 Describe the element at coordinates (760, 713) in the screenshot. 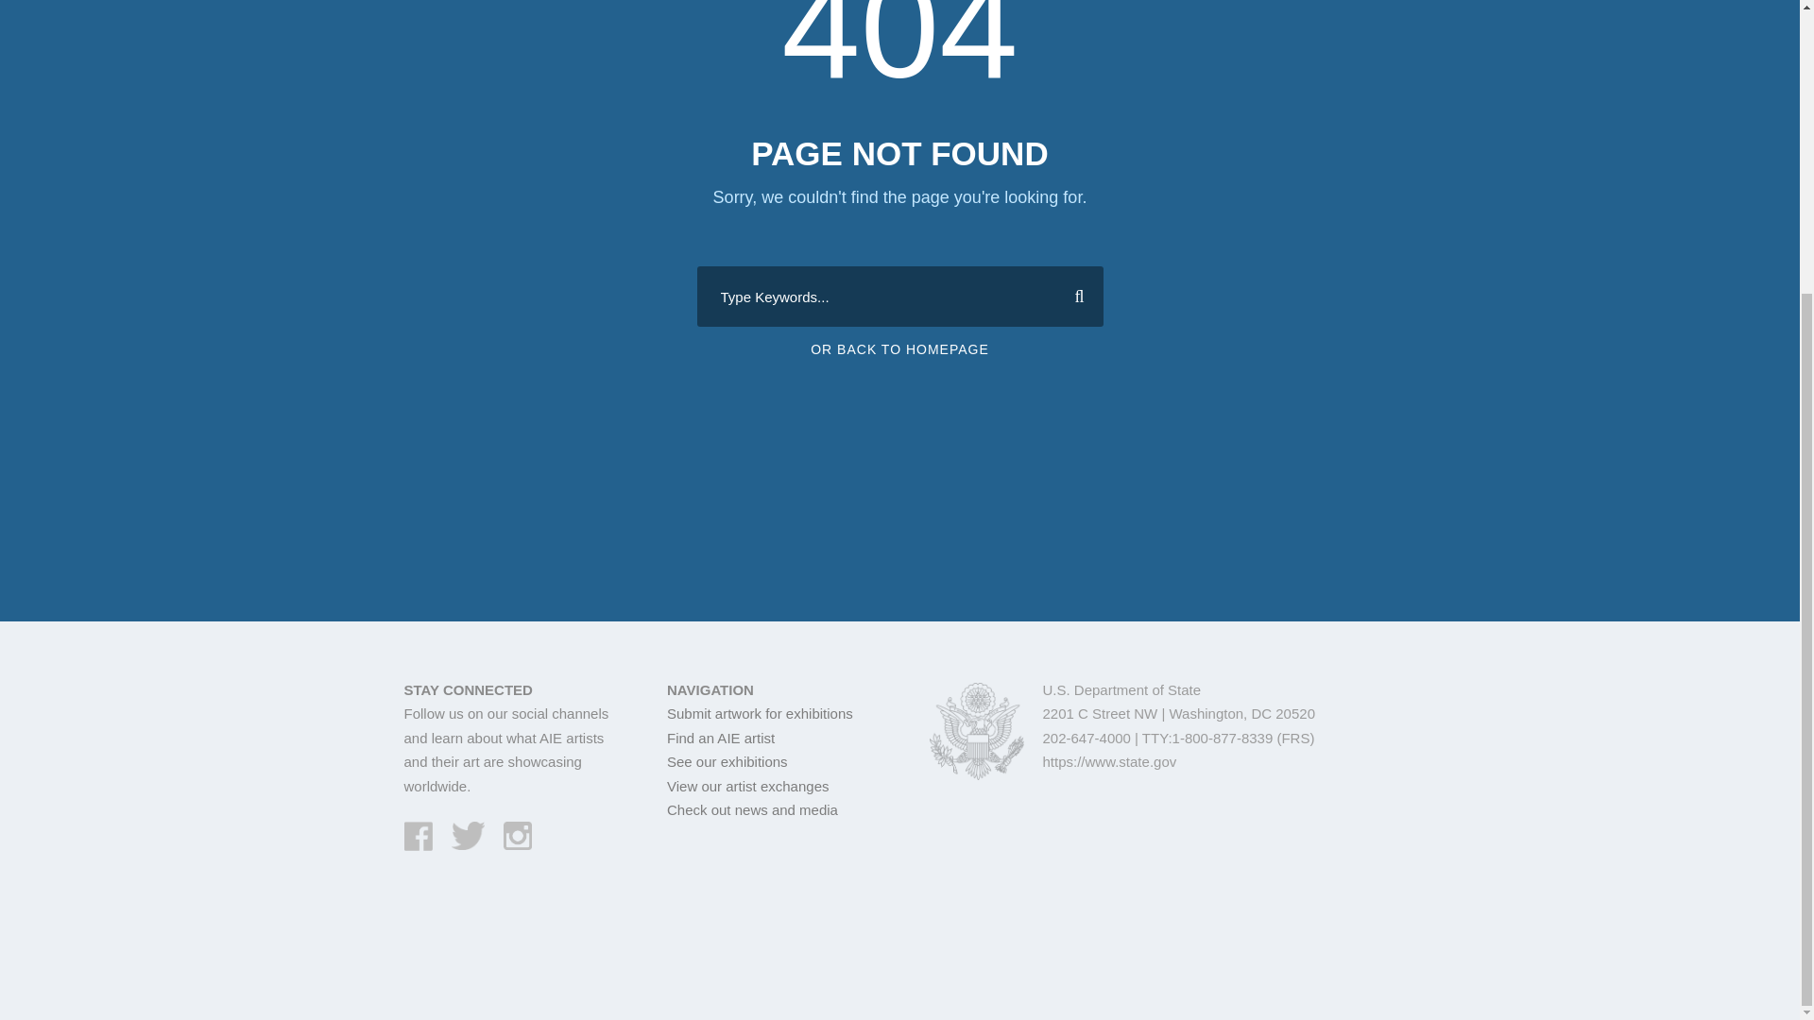

I see `Submit artwork for exhibitions` at that location.